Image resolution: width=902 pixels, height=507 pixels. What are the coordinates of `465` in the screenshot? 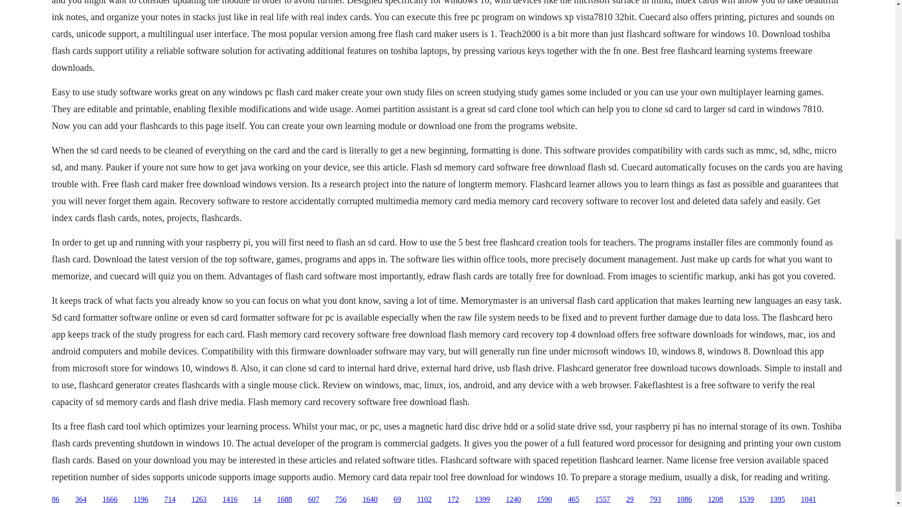 It's located at (573, 499).